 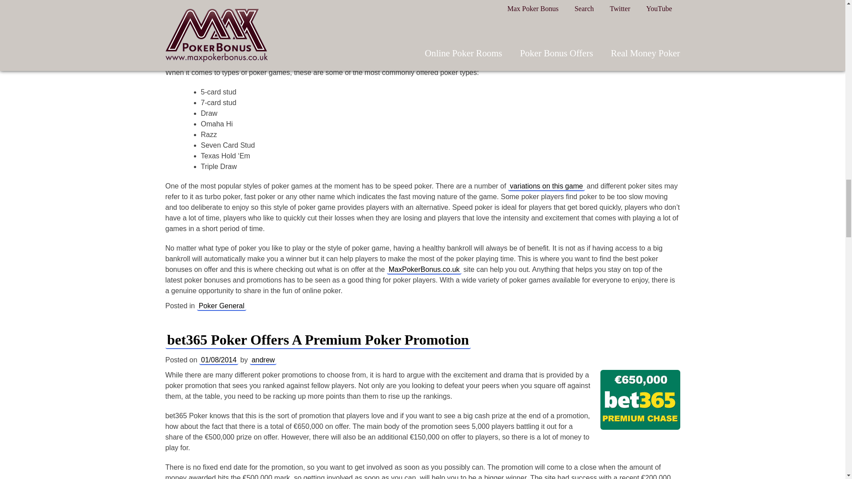 What do you see at coordinates (546, 186) in the screenshot?
I see `variations on this game` at bounding box center [546, 186].